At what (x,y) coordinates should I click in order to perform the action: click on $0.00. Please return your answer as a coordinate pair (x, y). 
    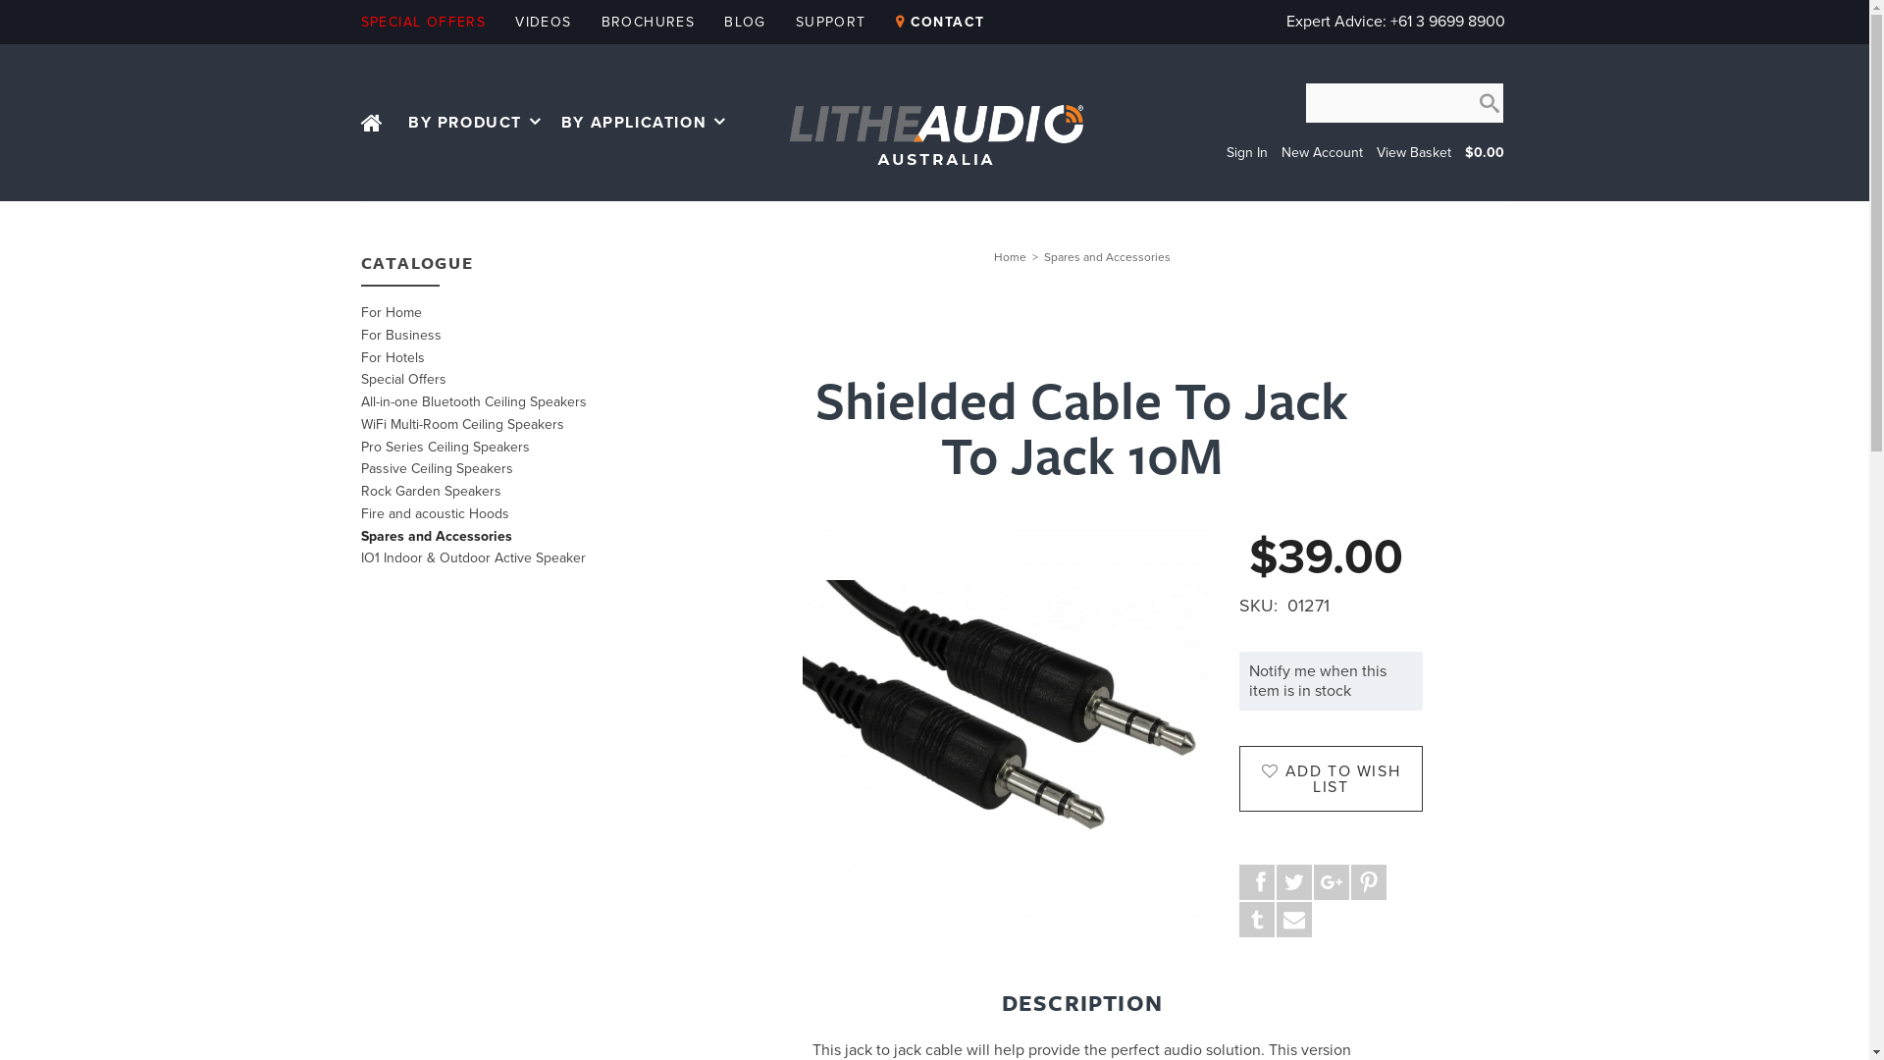
    Looking at the image, I should click on (1484, 153).